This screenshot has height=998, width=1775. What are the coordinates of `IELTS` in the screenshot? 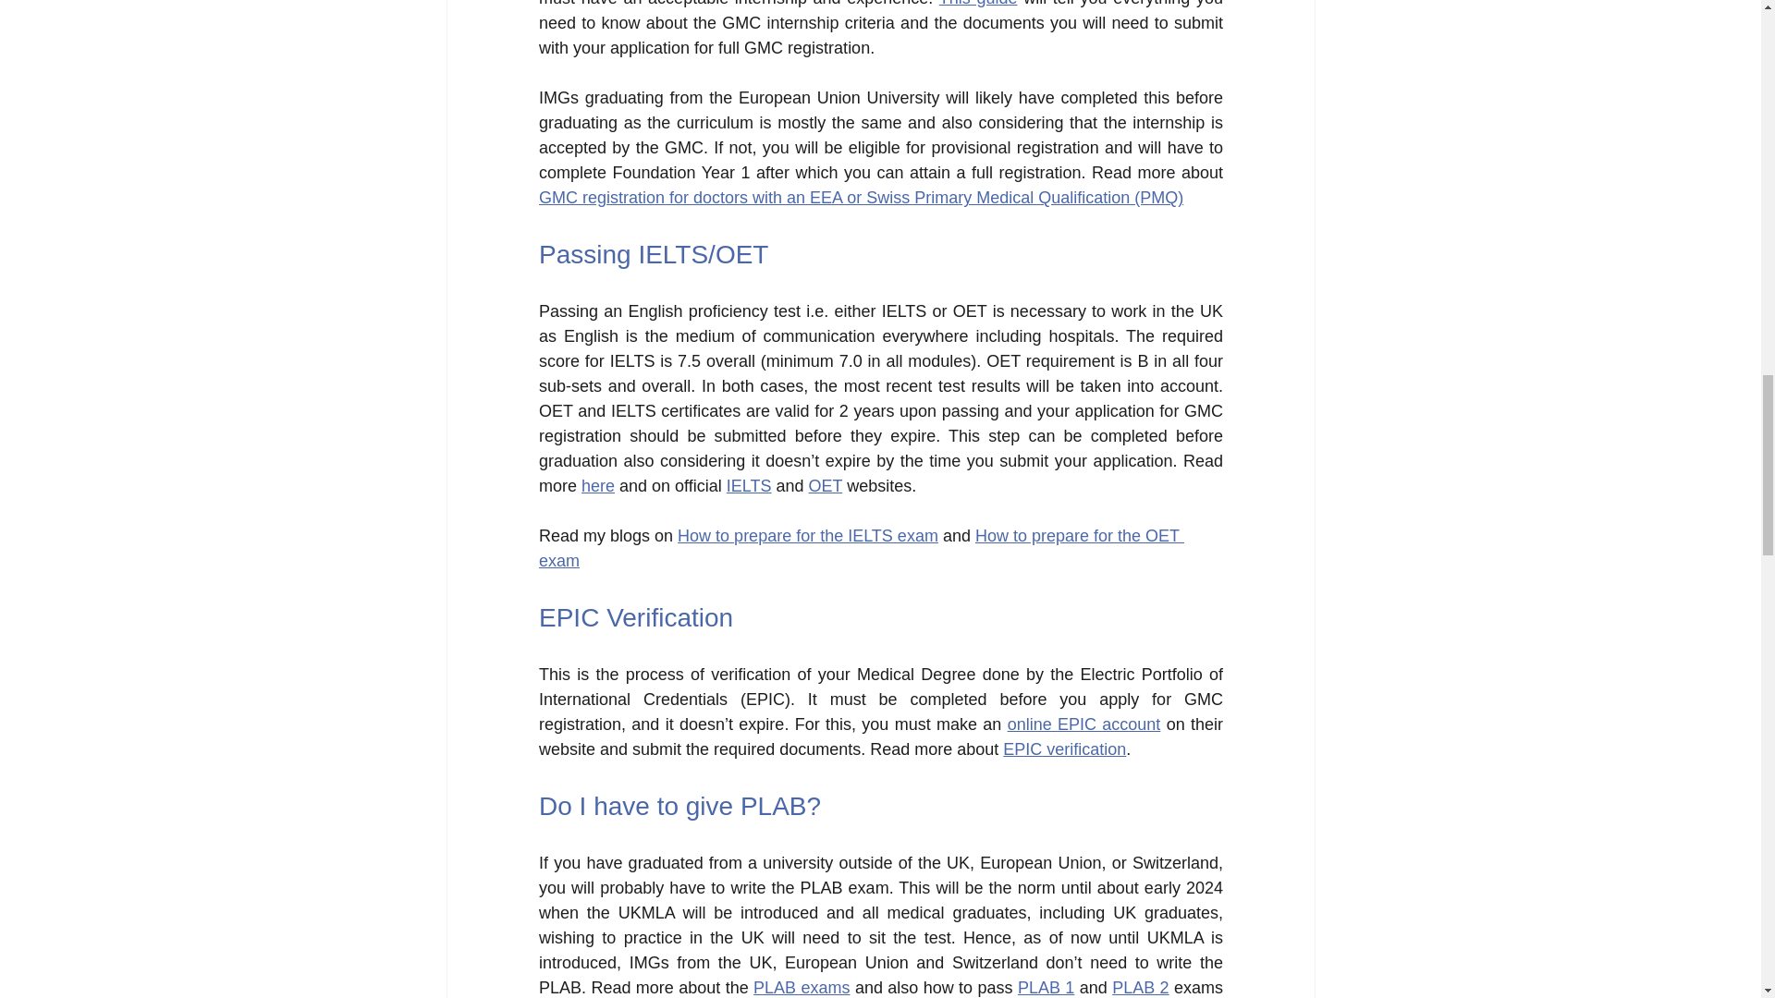 It's located at (748, 486).